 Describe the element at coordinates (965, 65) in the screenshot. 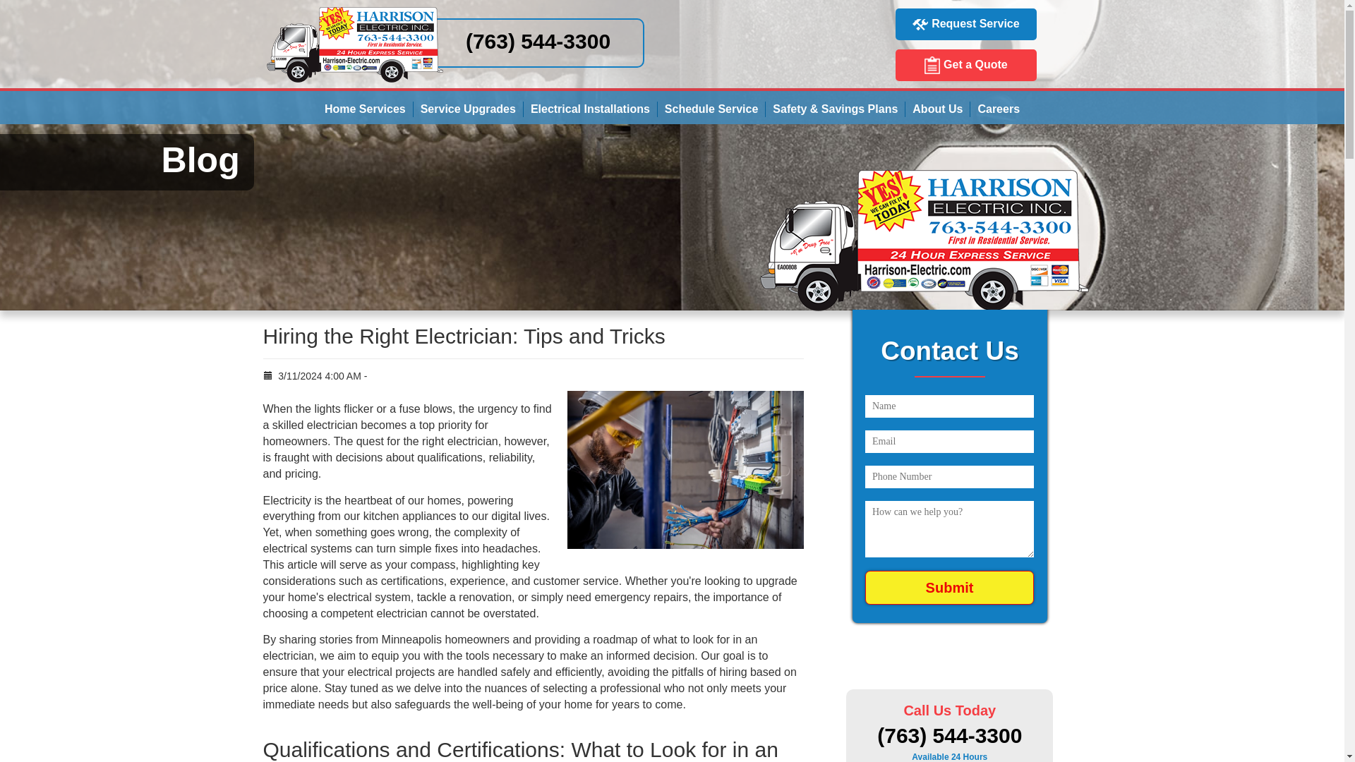

I see `Get a Quote` at that location.